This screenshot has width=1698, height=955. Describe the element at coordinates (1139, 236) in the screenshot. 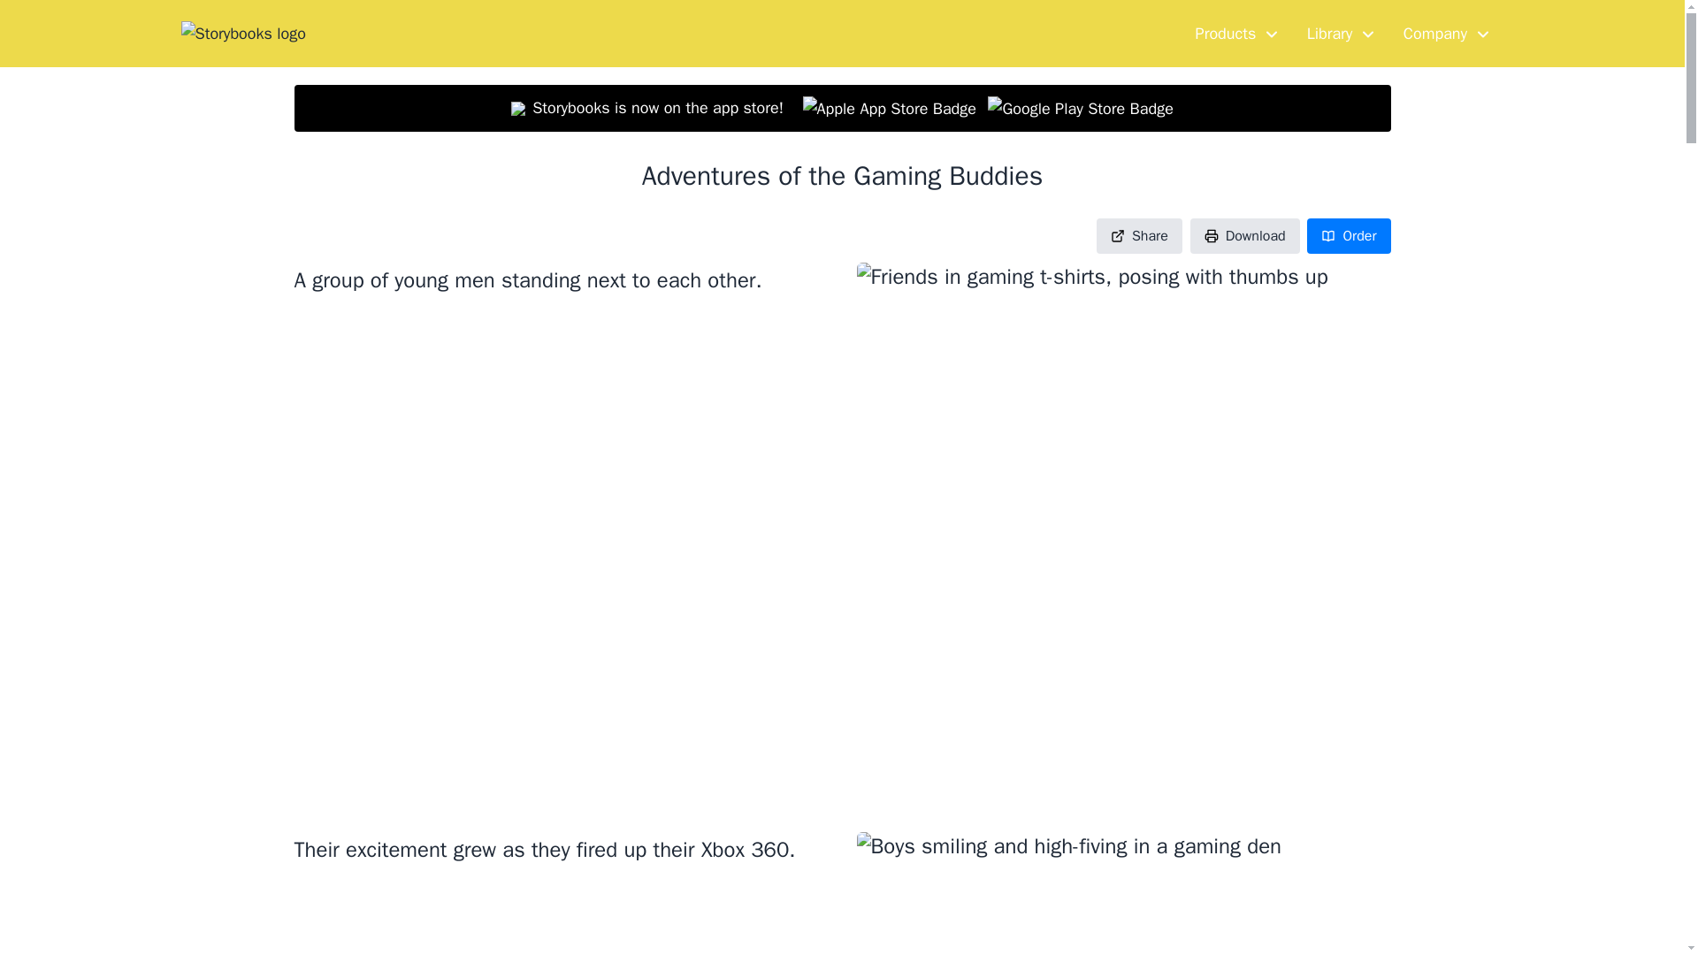

I see `Share` at that location.